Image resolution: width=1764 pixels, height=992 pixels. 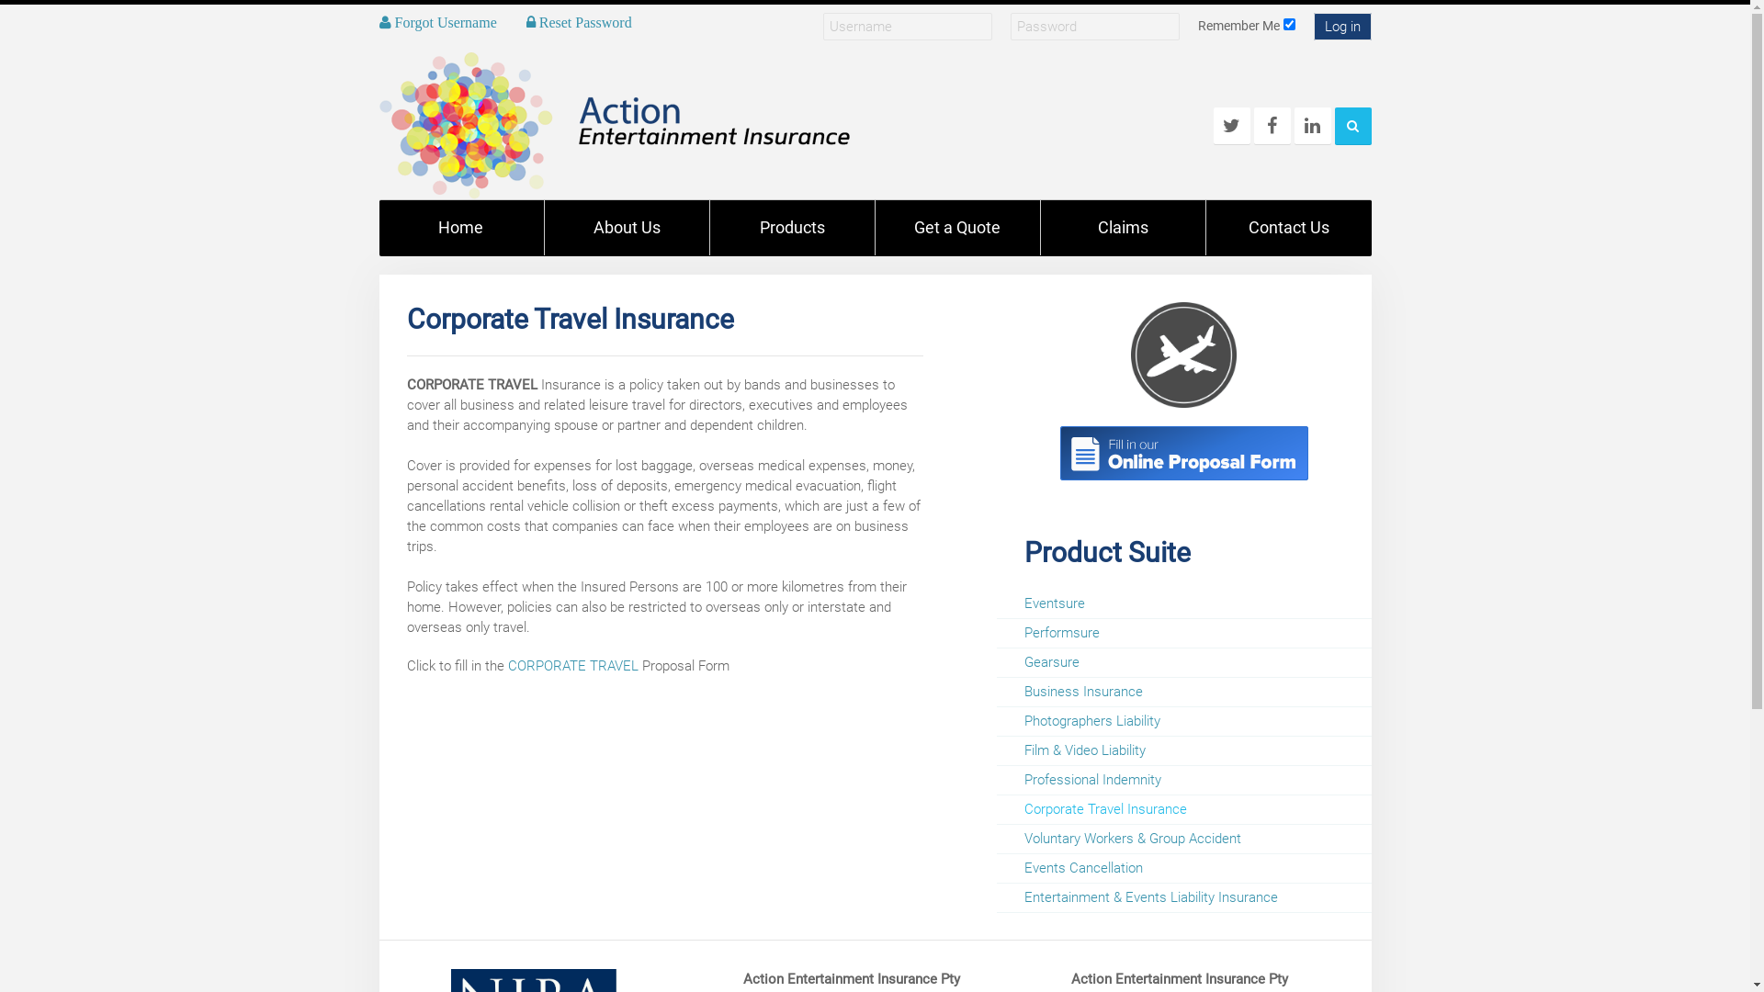 What do you see at coordinates (1343, 27) in the screenshot?
I see `Log in` at bounding box center [1343, 27].